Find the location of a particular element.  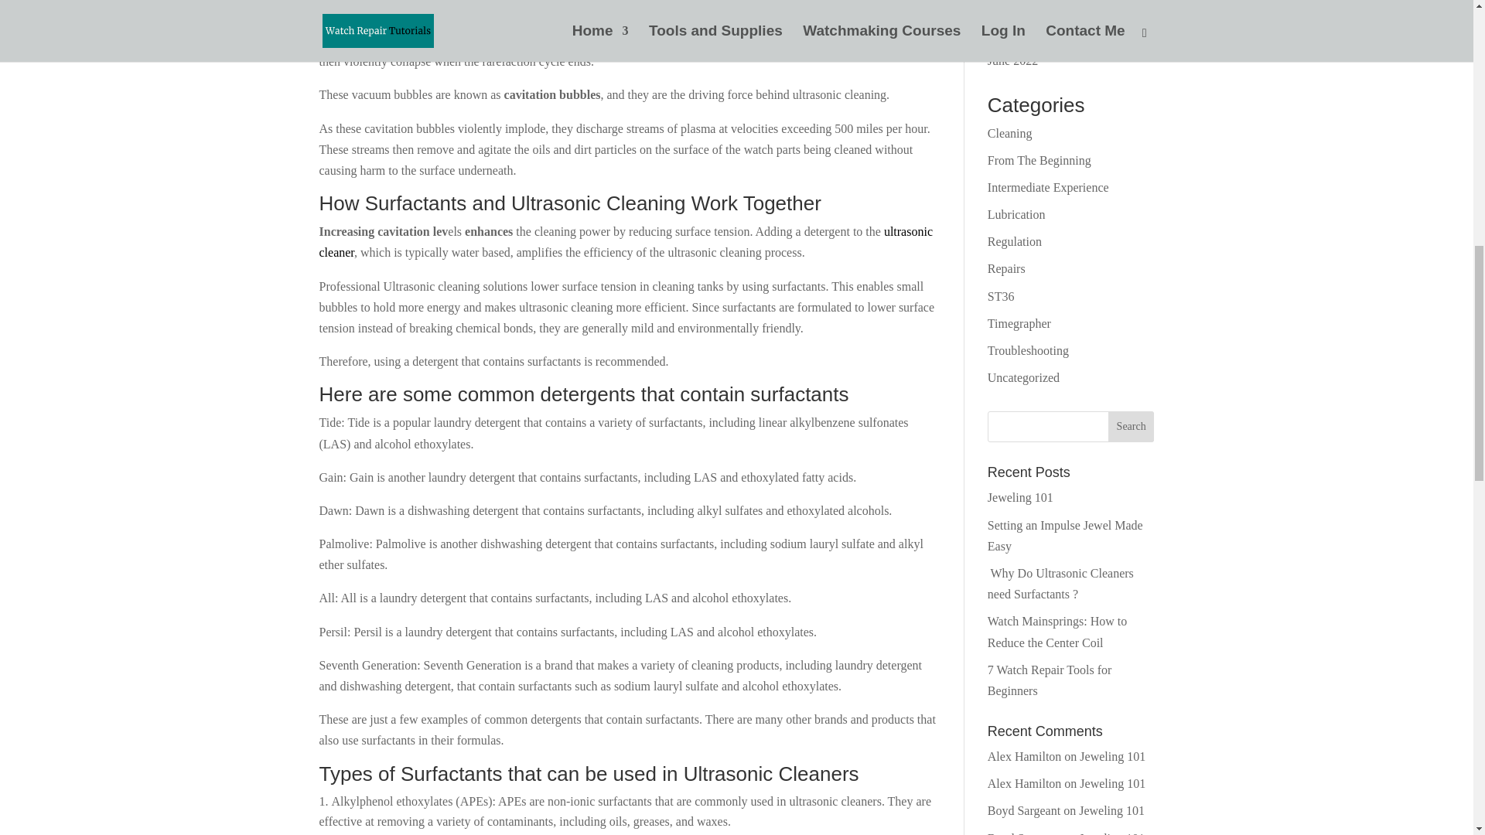

DK SONIC Ultrasonic Cleaner is located at coordinates (625, 241).